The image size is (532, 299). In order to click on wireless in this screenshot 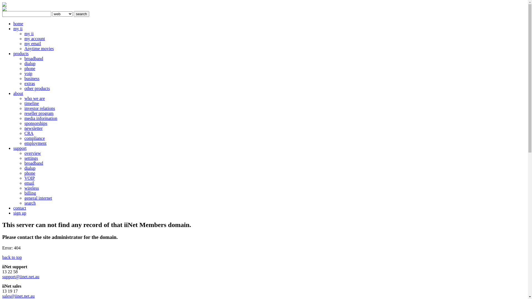, I will do `click(32, 188)`.